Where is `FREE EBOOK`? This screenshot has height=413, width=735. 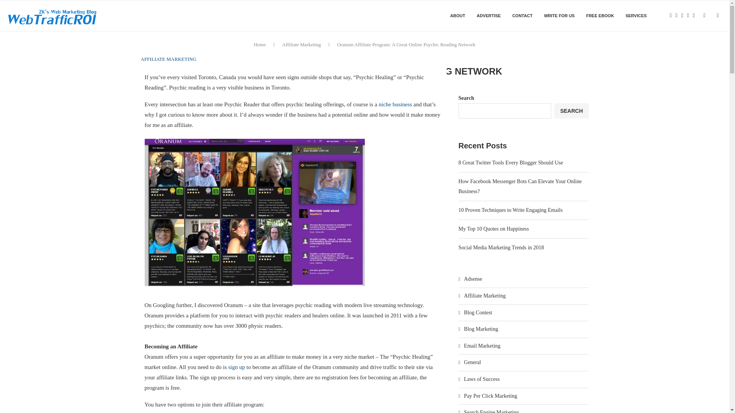
FREE EBOOK is located at coordinates (599, 16).